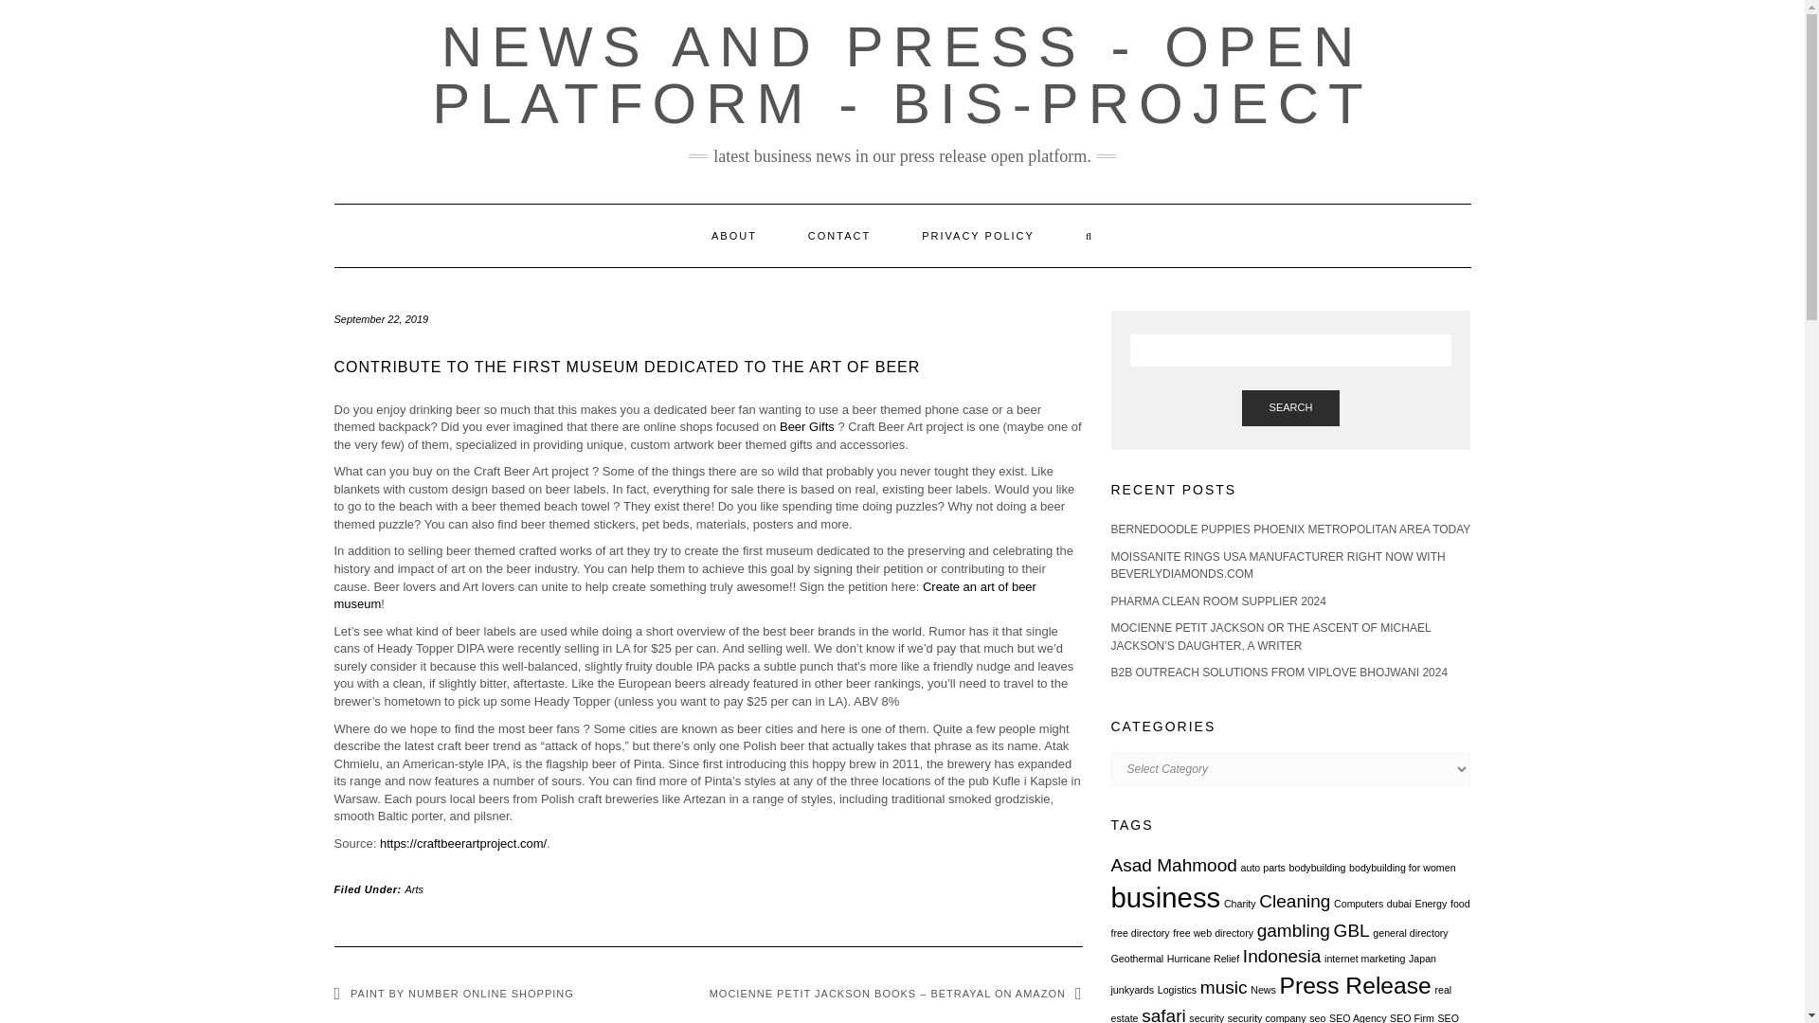 This screenshot has height=1023, width=1819. I want to click on Beer Gifts, so click(807, 426).